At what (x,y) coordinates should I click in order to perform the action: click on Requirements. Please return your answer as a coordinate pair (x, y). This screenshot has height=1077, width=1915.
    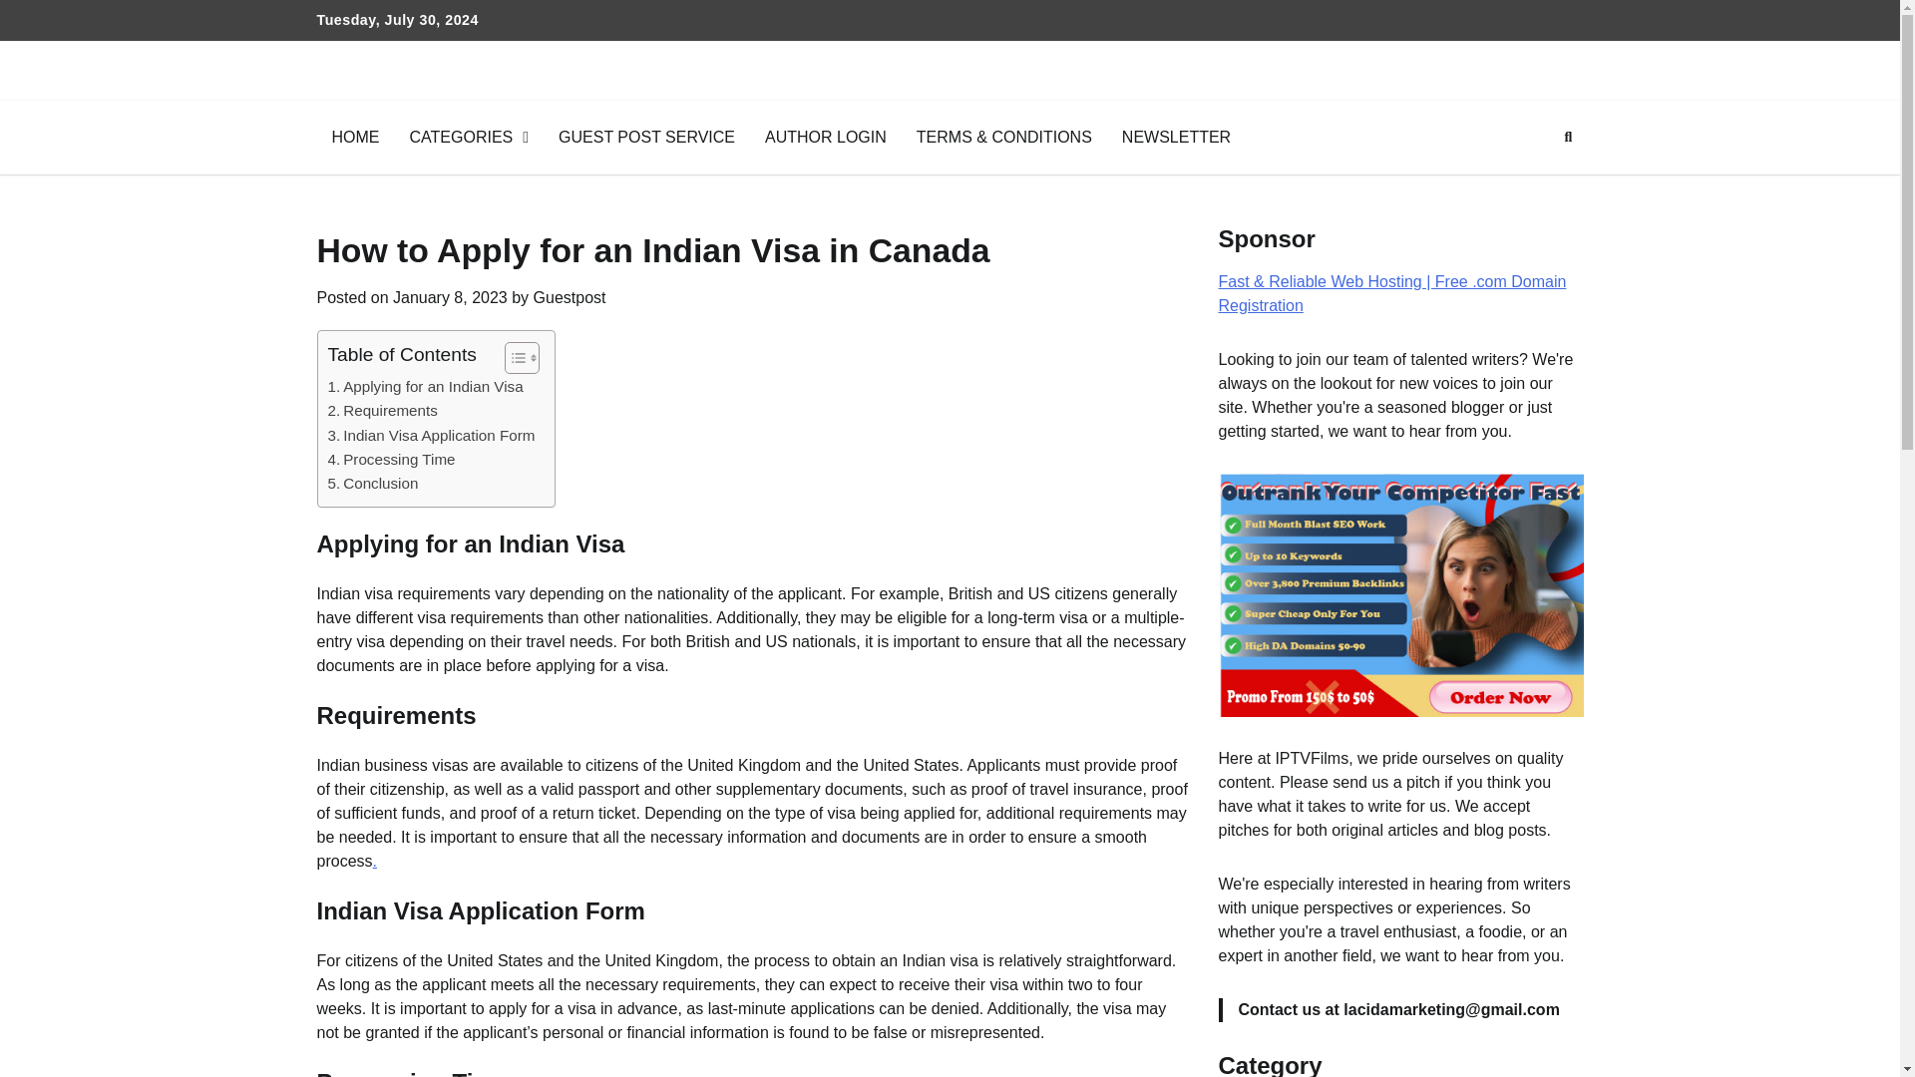
    Looking at the image, I should click on (381, 411).